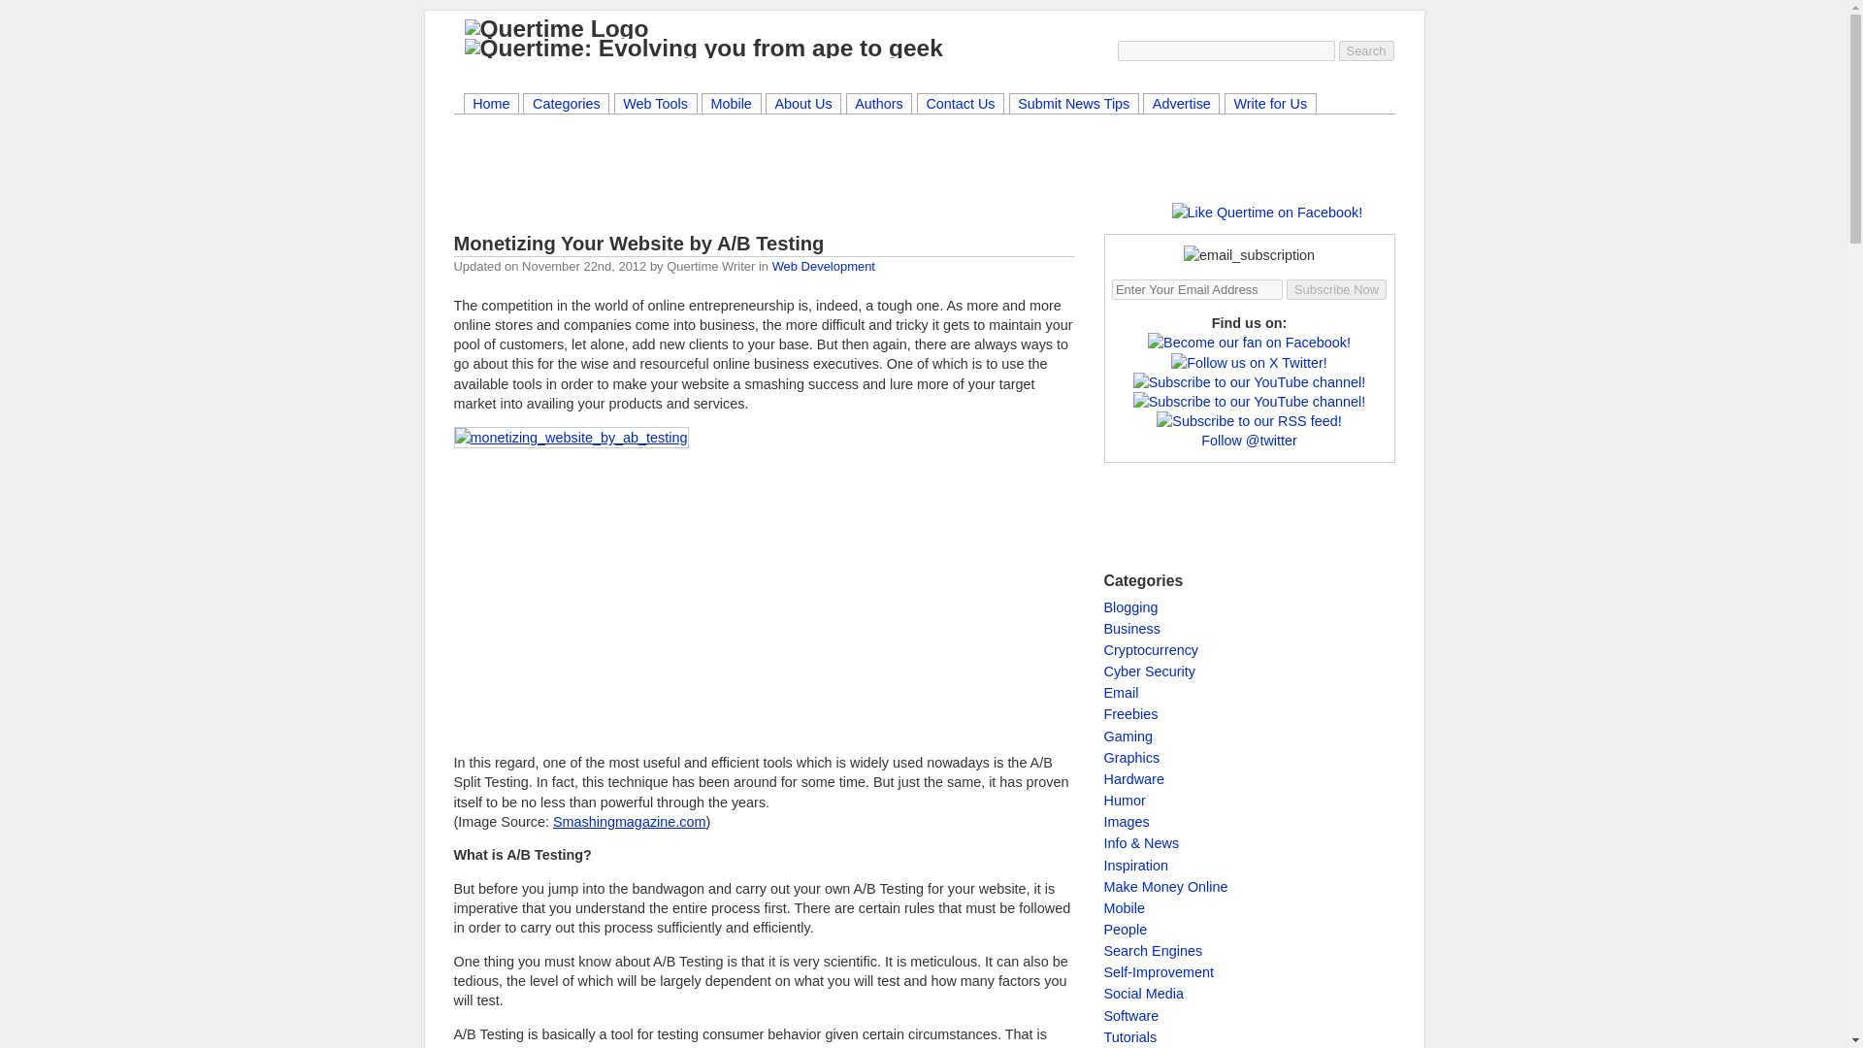 Image resolution: width=1863 pixels, height=1048 pixels. What do you see at coordinates (1073, 105) in the screenshot?
I see `Submit News Tips` at bounding box center [1073, 105].